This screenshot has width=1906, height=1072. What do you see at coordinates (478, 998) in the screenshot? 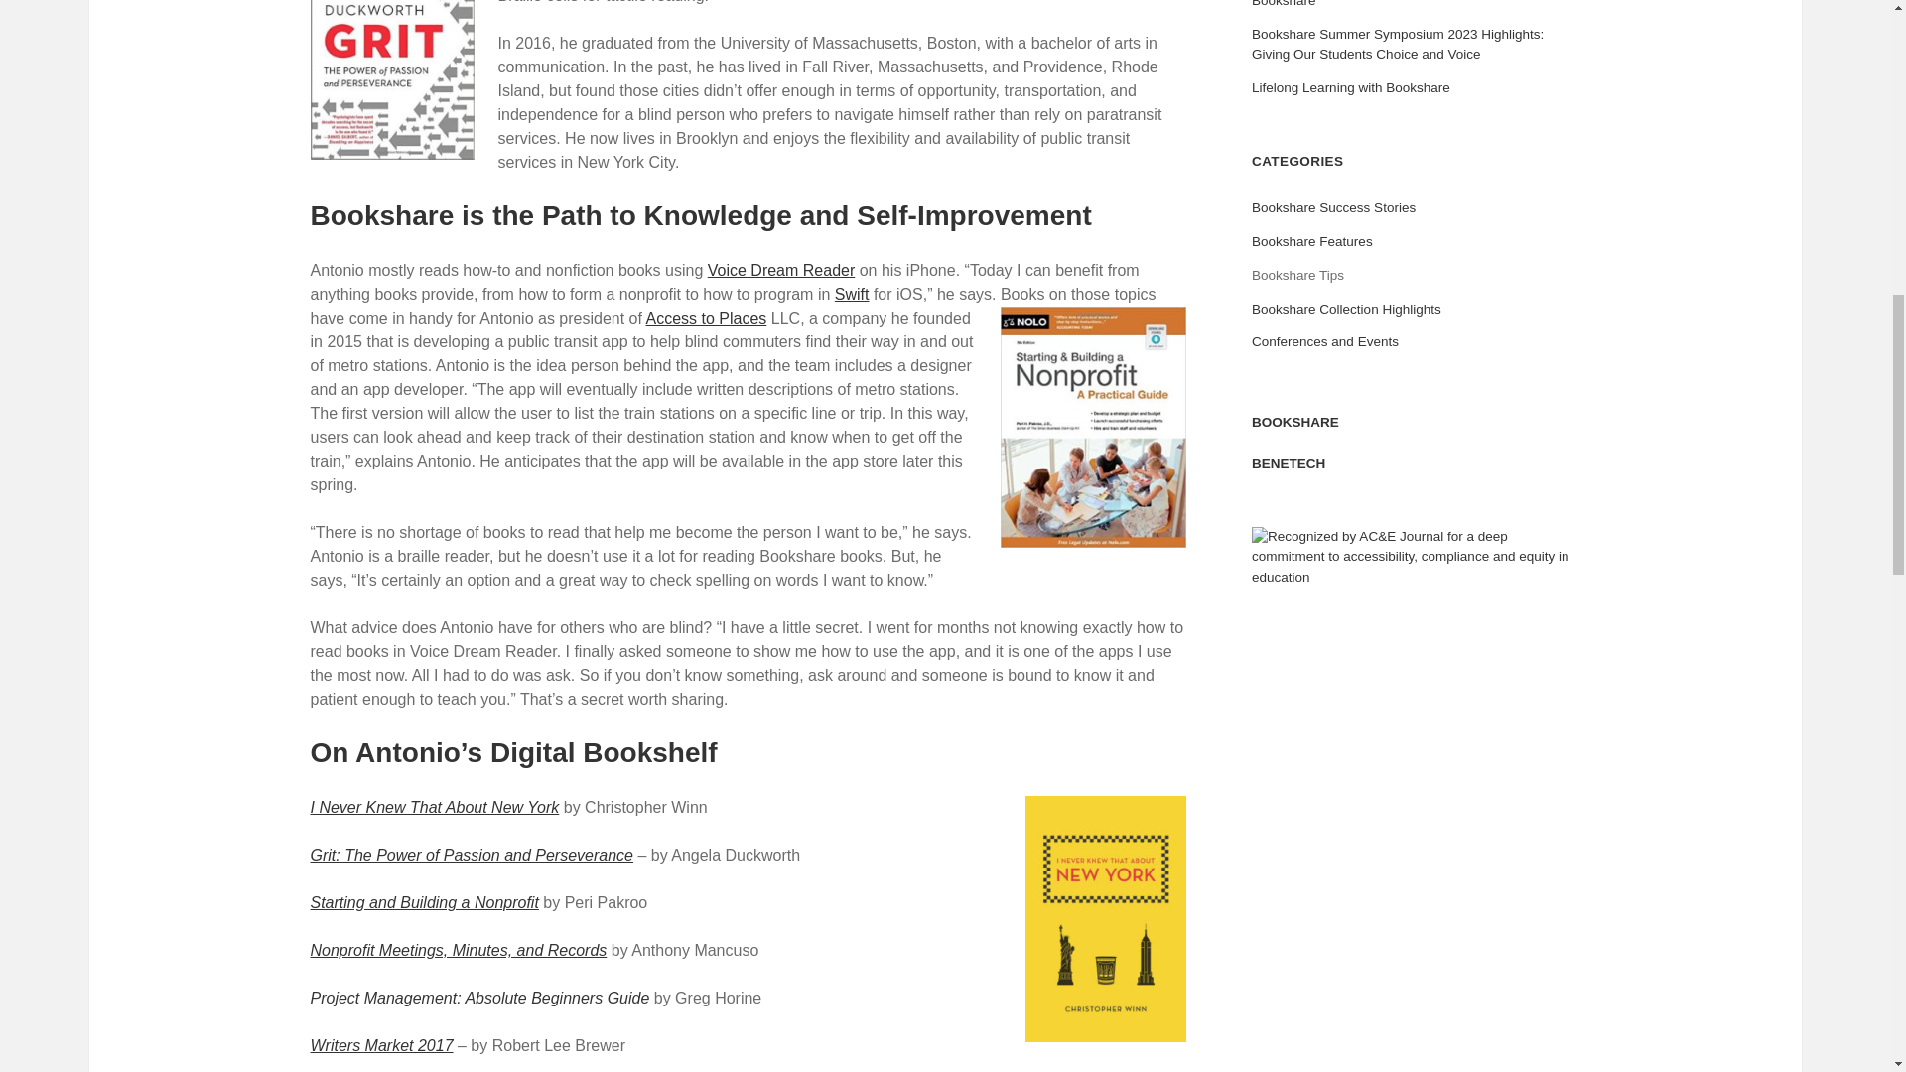
I see `Project Management: Absolute Beginners Guide` at bounding box center [478, 998].